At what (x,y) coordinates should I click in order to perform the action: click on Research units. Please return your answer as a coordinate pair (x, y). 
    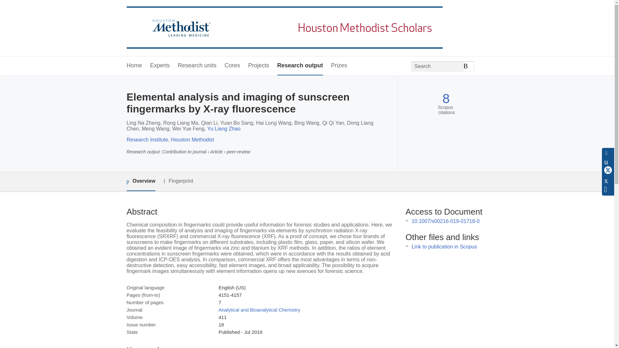
    Looking at the image, I should click on (197, 66).